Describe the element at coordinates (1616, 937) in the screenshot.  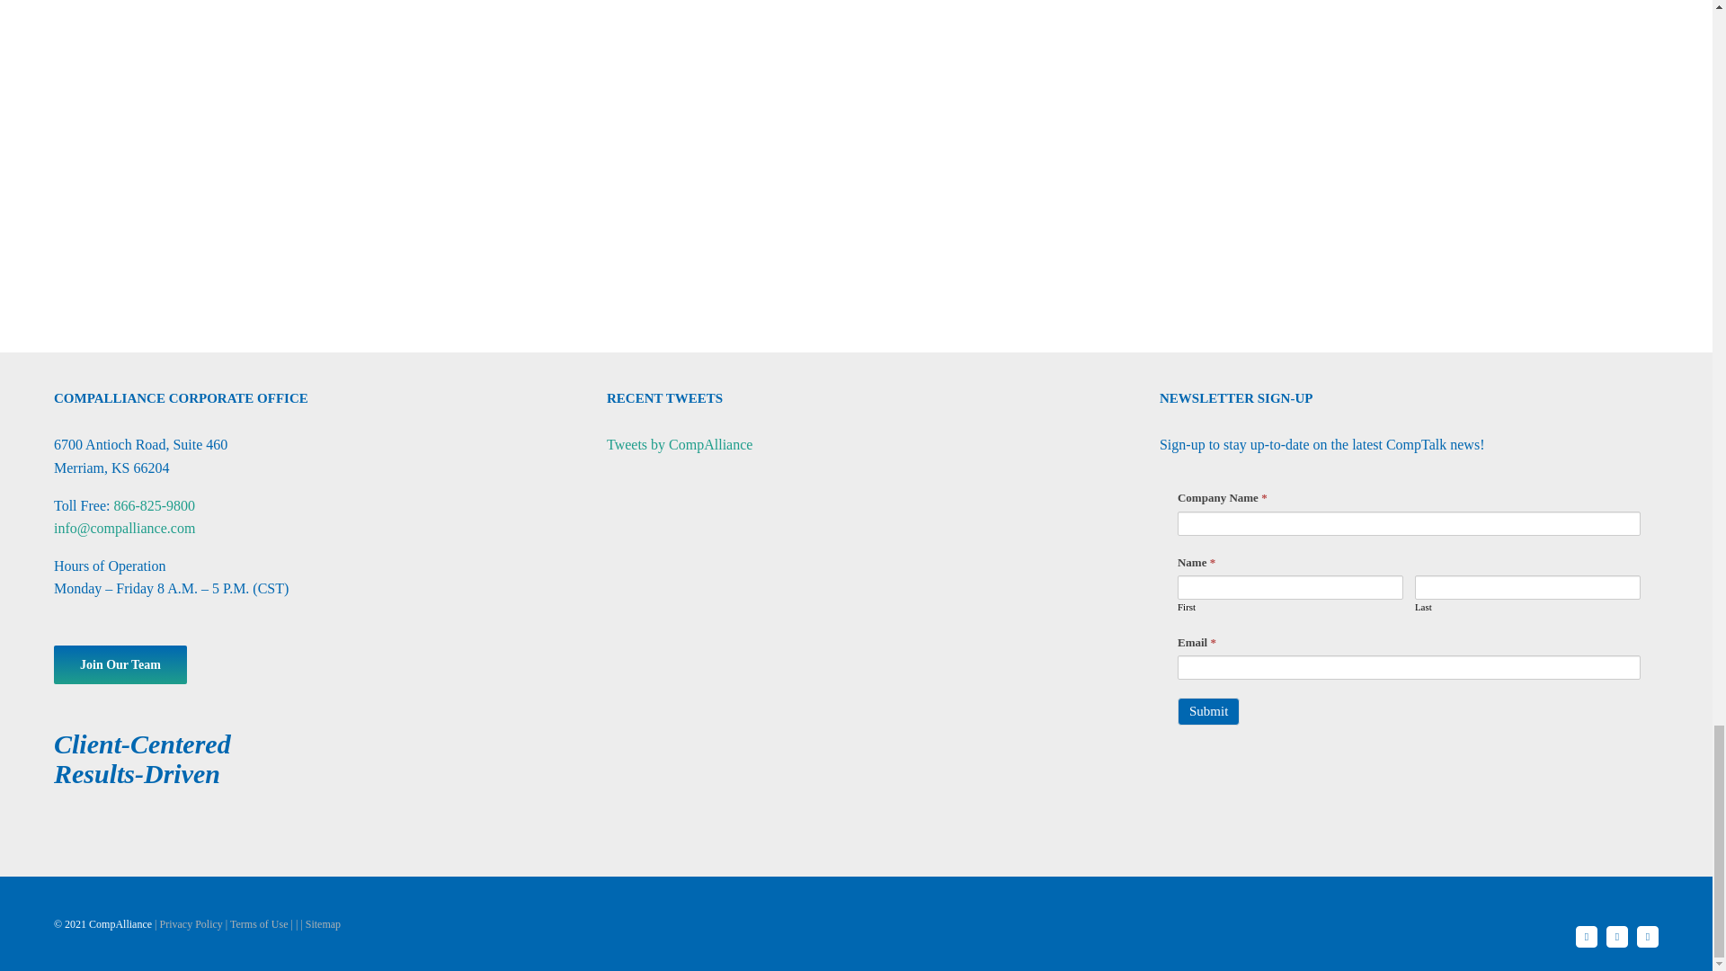
I see `LinkedIn` at that location.